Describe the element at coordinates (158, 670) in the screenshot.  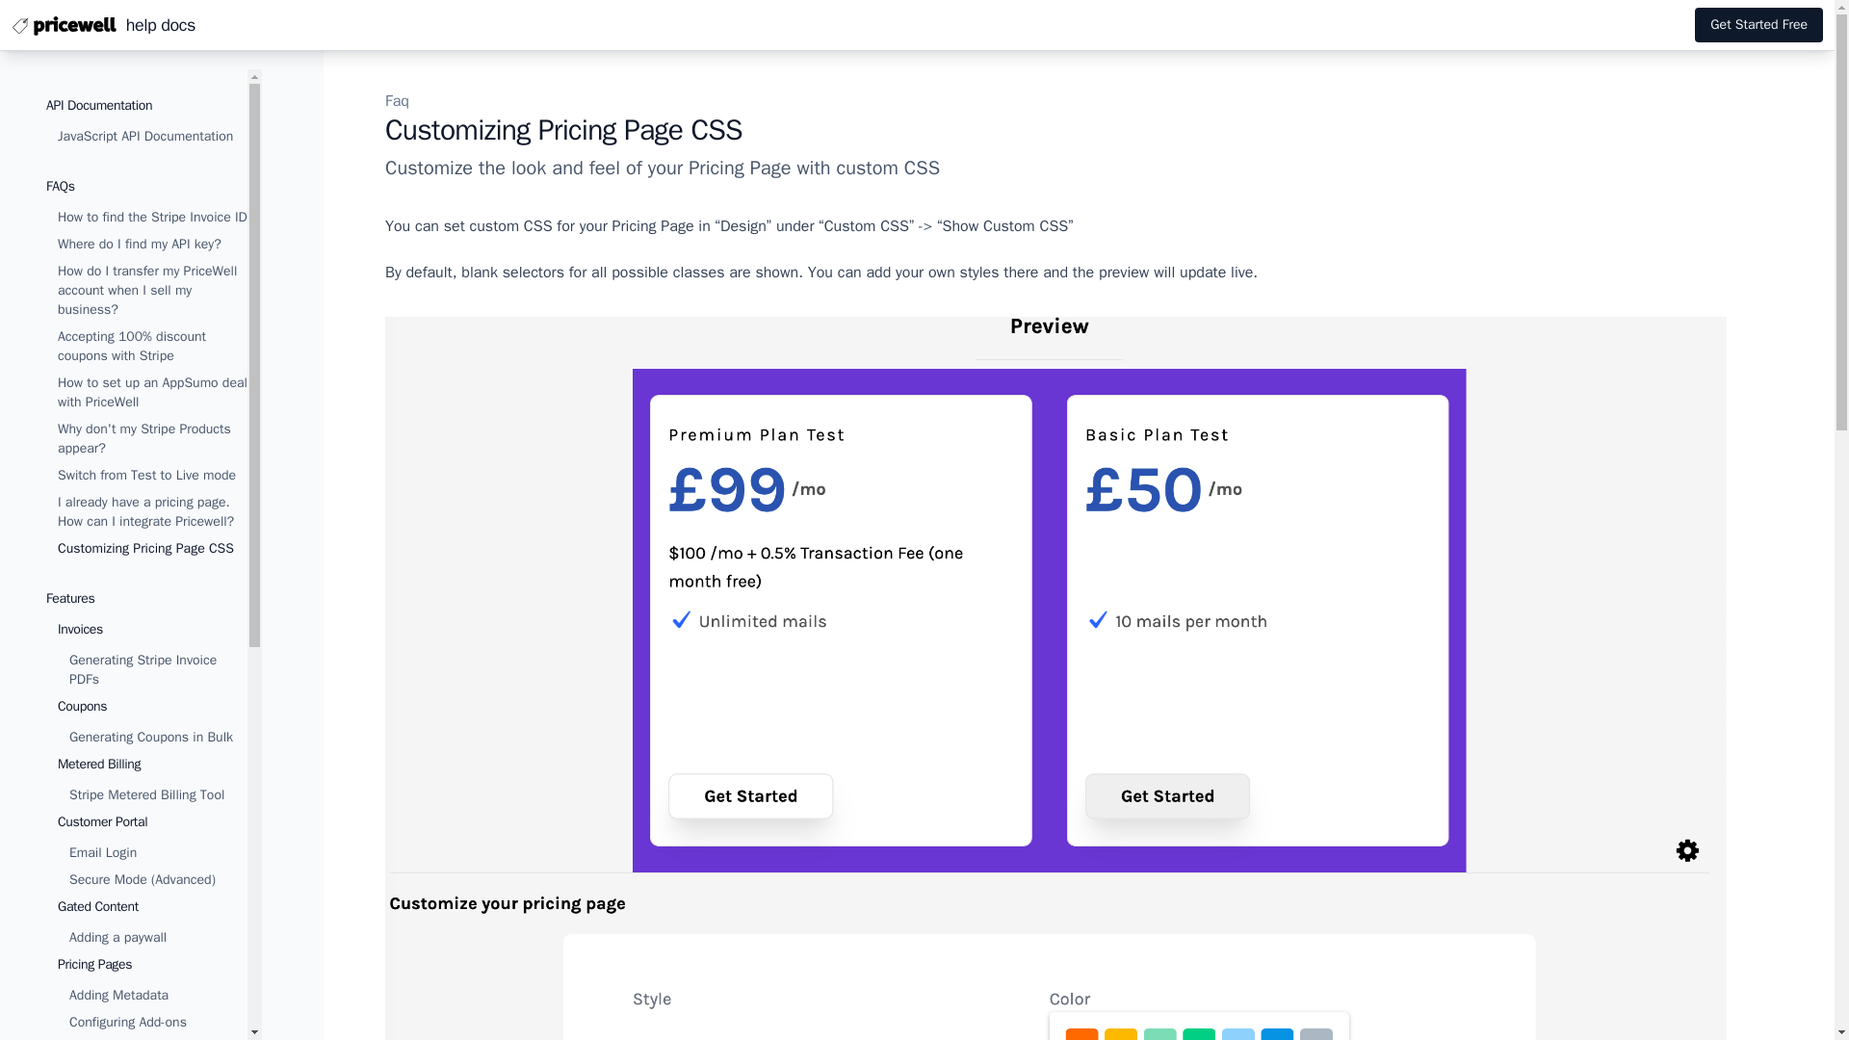
I see `Generating Stripe Invoice PDFs` at that location.